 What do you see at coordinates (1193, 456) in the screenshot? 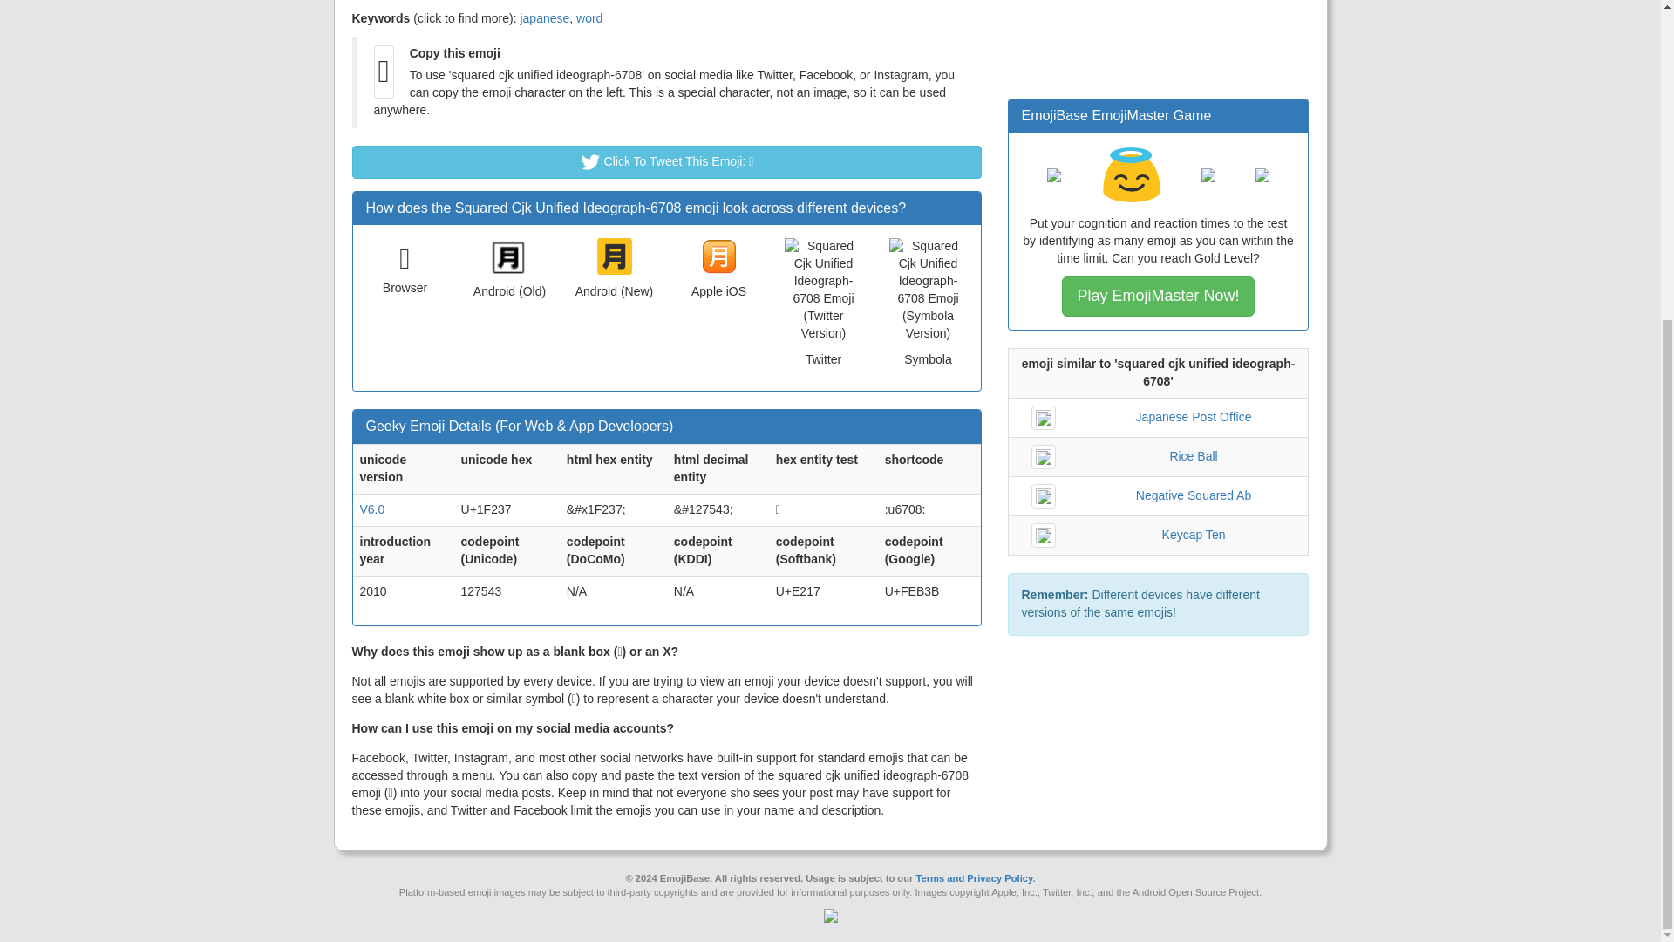
I see `Rice Ball` at bounding box center [1193, 456].